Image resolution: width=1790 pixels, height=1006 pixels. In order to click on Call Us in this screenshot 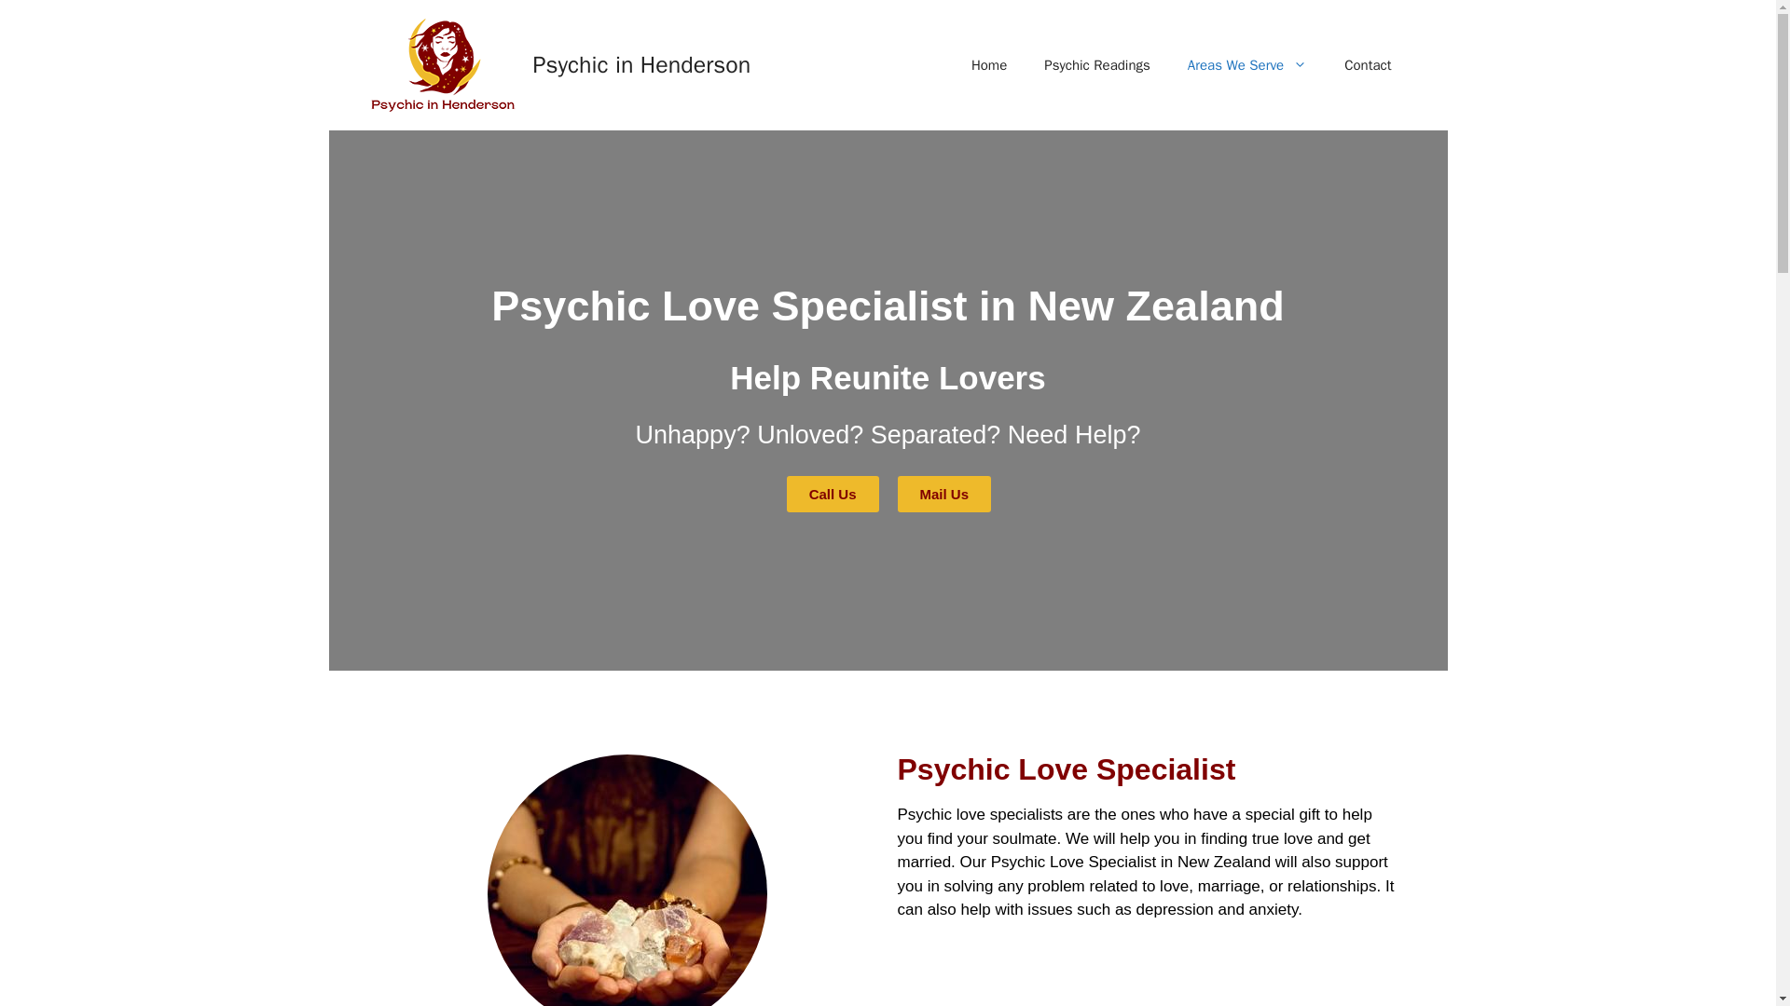, I will do `click(833, 494)`.